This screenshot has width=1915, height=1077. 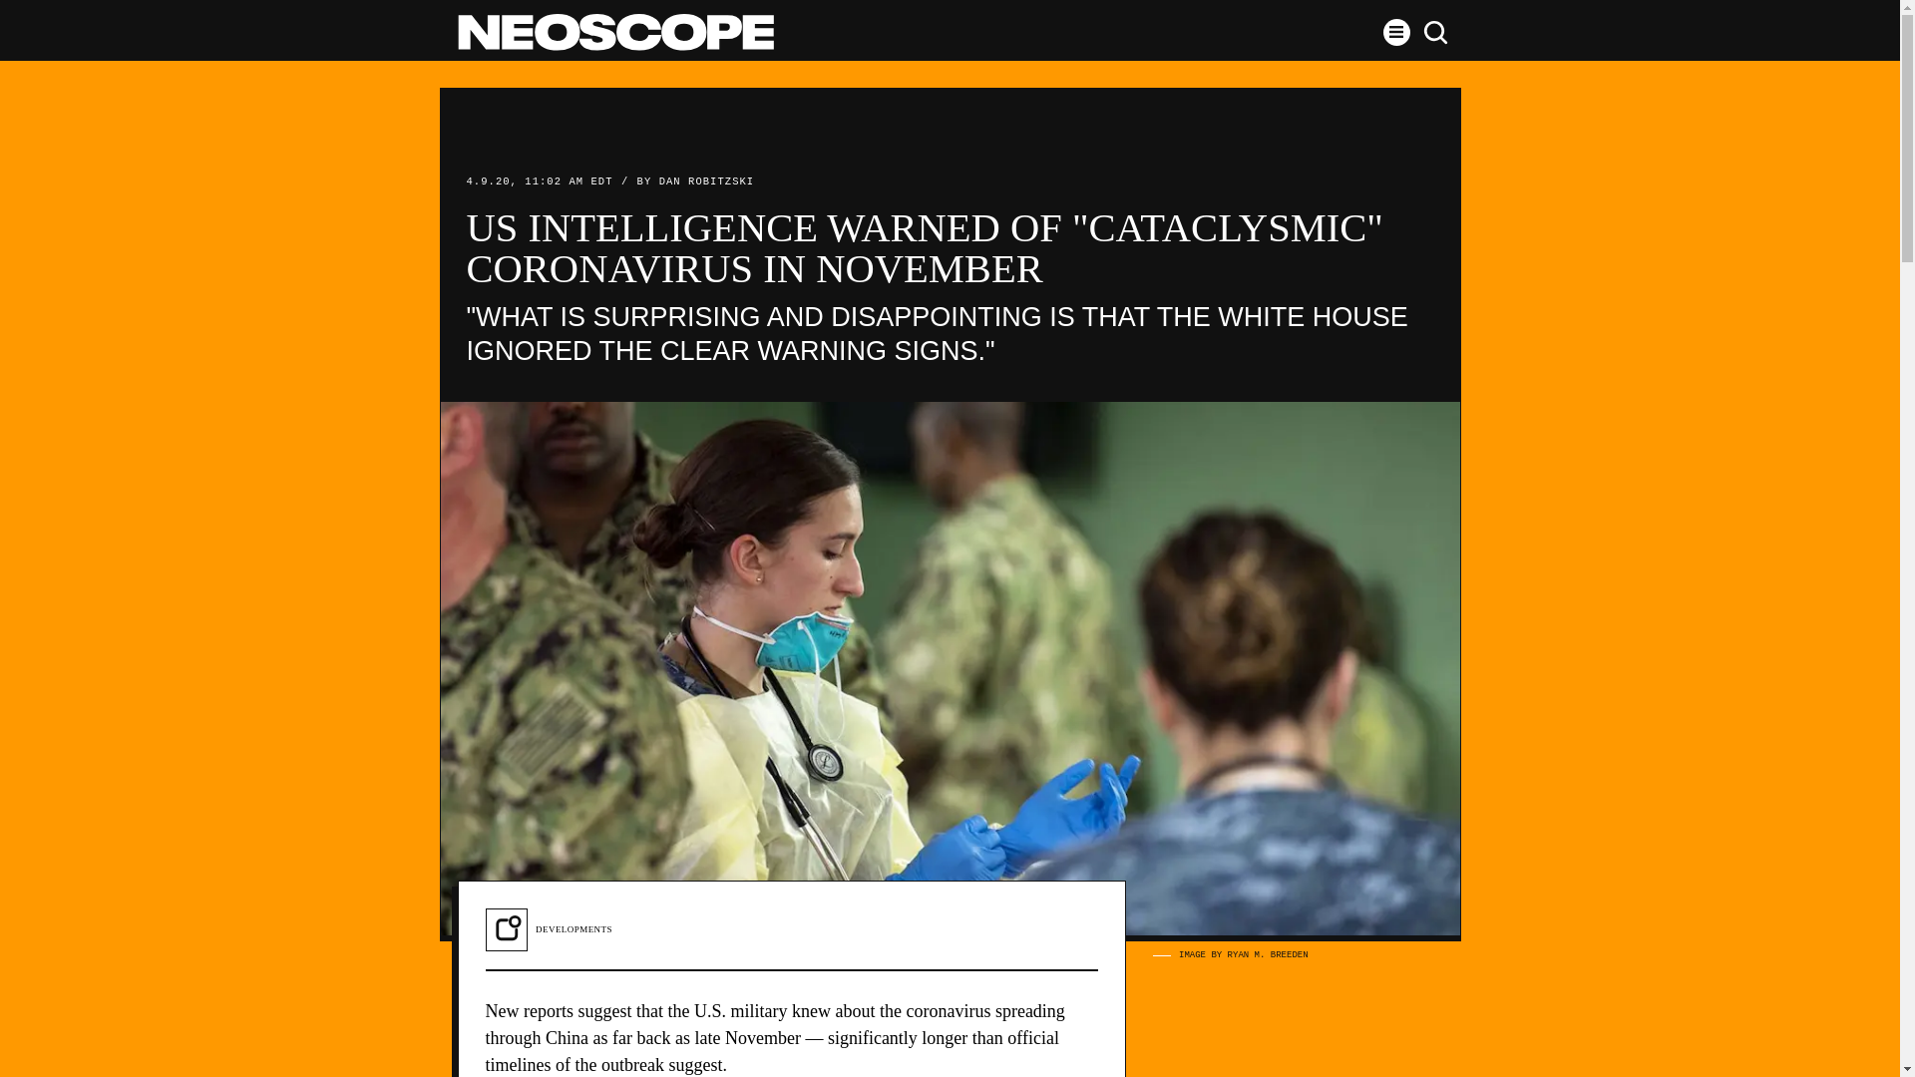 I want to click on DAN ROBITZSKI, so click(x=706, y=181).